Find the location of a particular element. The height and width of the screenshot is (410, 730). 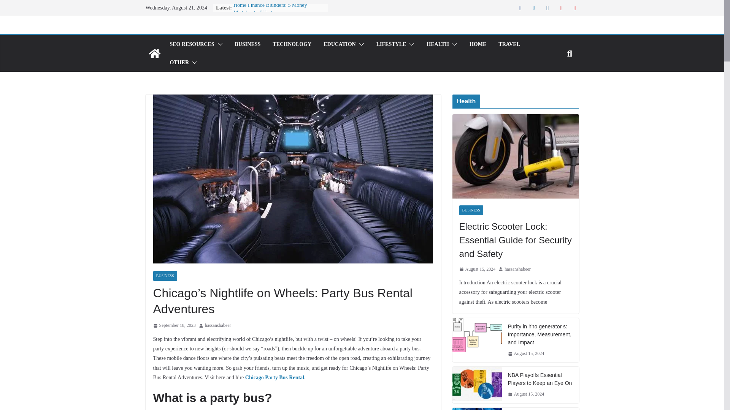

SEO RESOURCES is located at coordinates (192, 44).